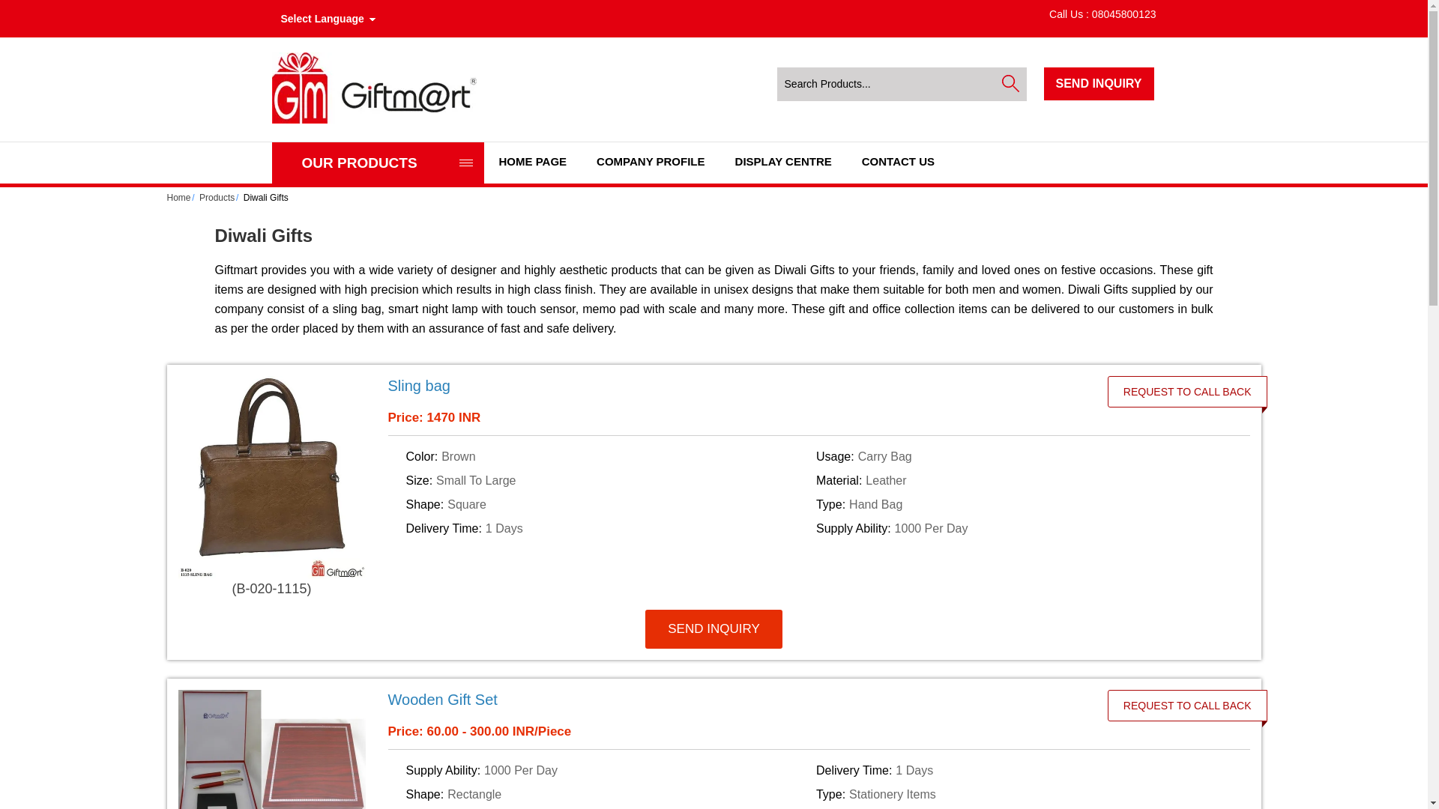 This screenshot has width=1439, height=809. I want to click on Supply Ability: 1000 Per Day, so click(1018, 529).